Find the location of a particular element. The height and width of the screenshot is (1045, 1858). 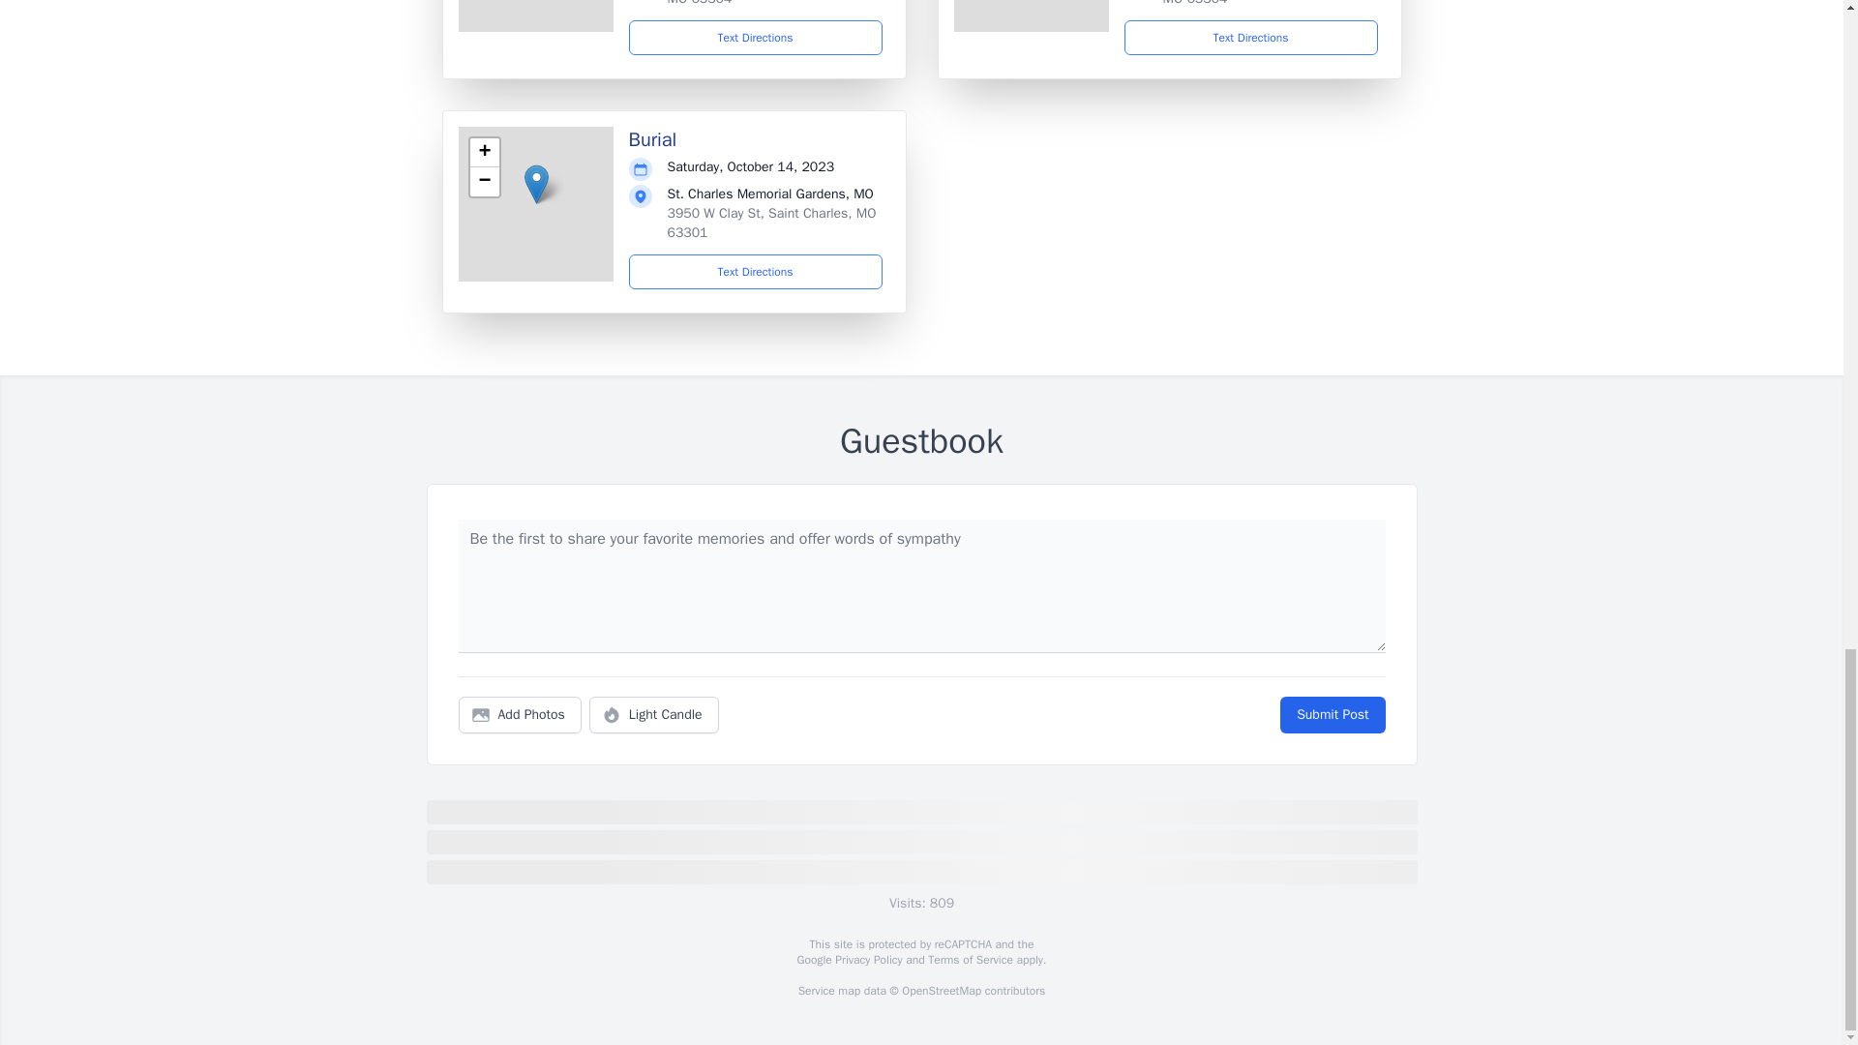

3950 W Clay St, Saint Charles, MO 63301 is located at coordinates (772, 223).